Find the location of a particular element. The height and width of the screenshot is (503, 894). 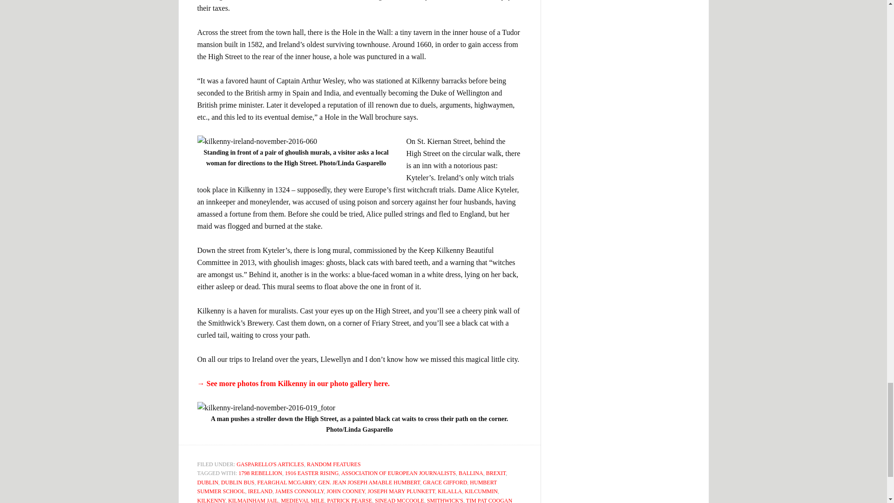

BREXIT is located at coordinates (496, 473).